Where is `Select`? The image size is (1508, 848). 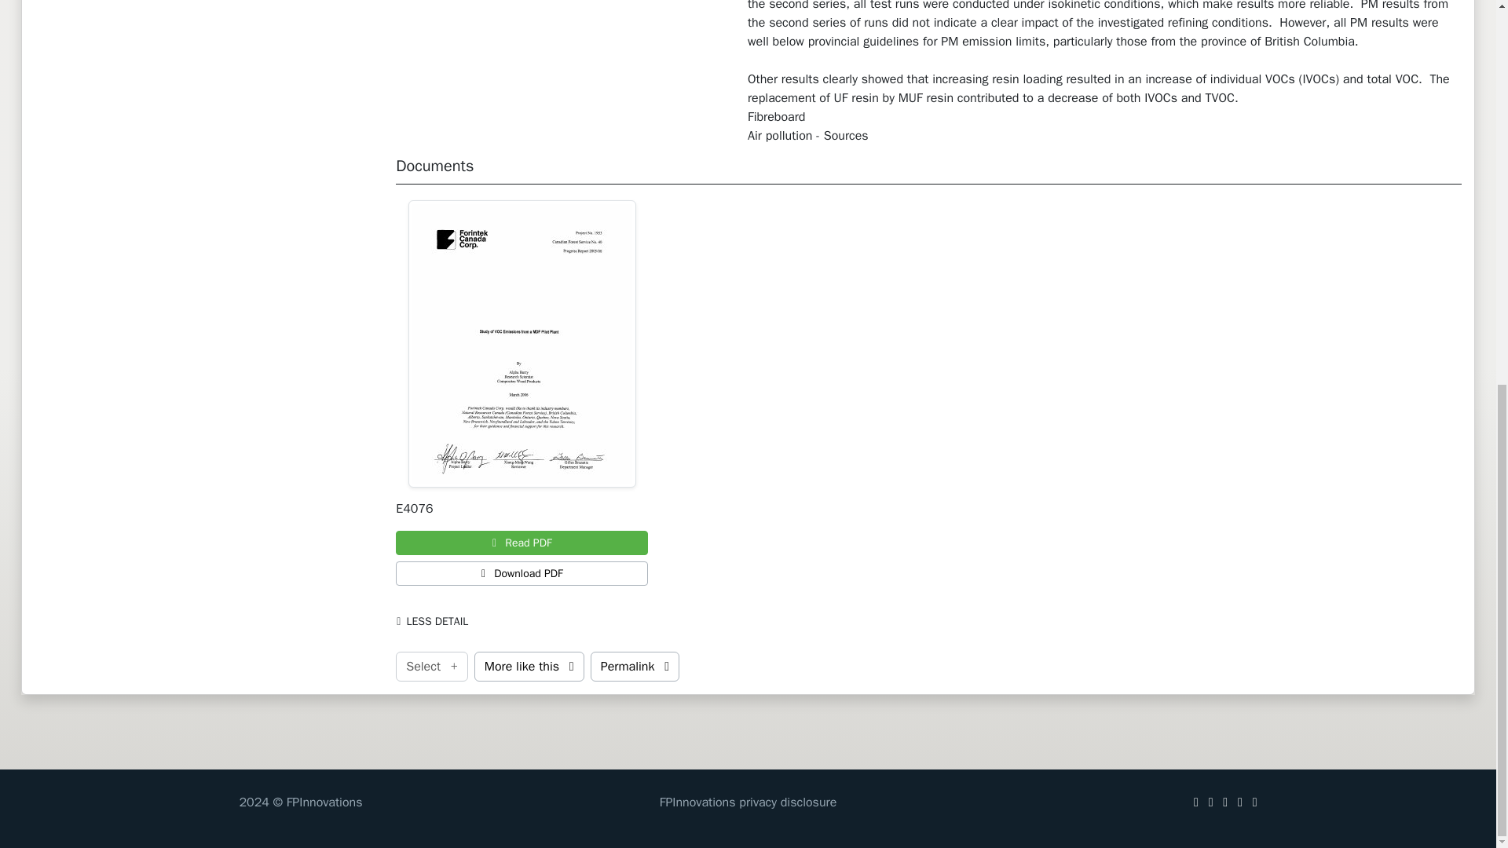 Select is located at coordinates (431, 667).